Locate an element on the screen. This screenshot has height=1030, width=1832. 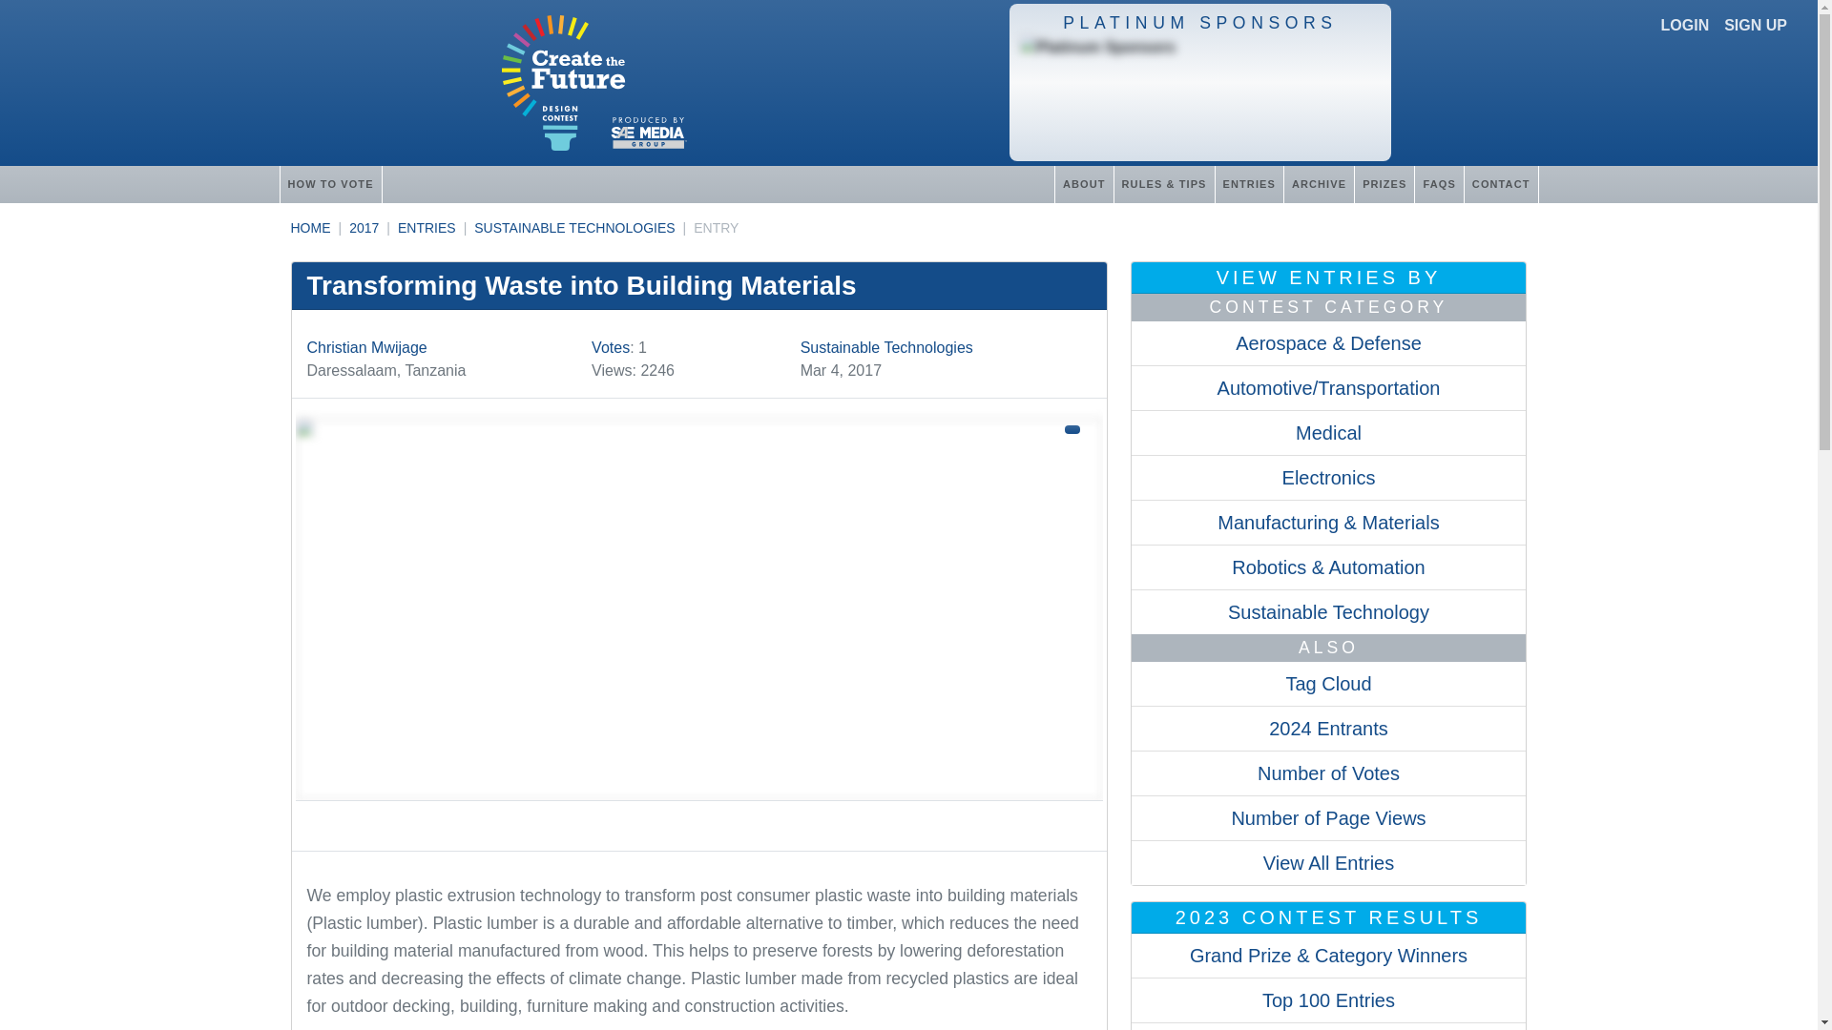
PRIZES is located at coordinates (1384, 183).